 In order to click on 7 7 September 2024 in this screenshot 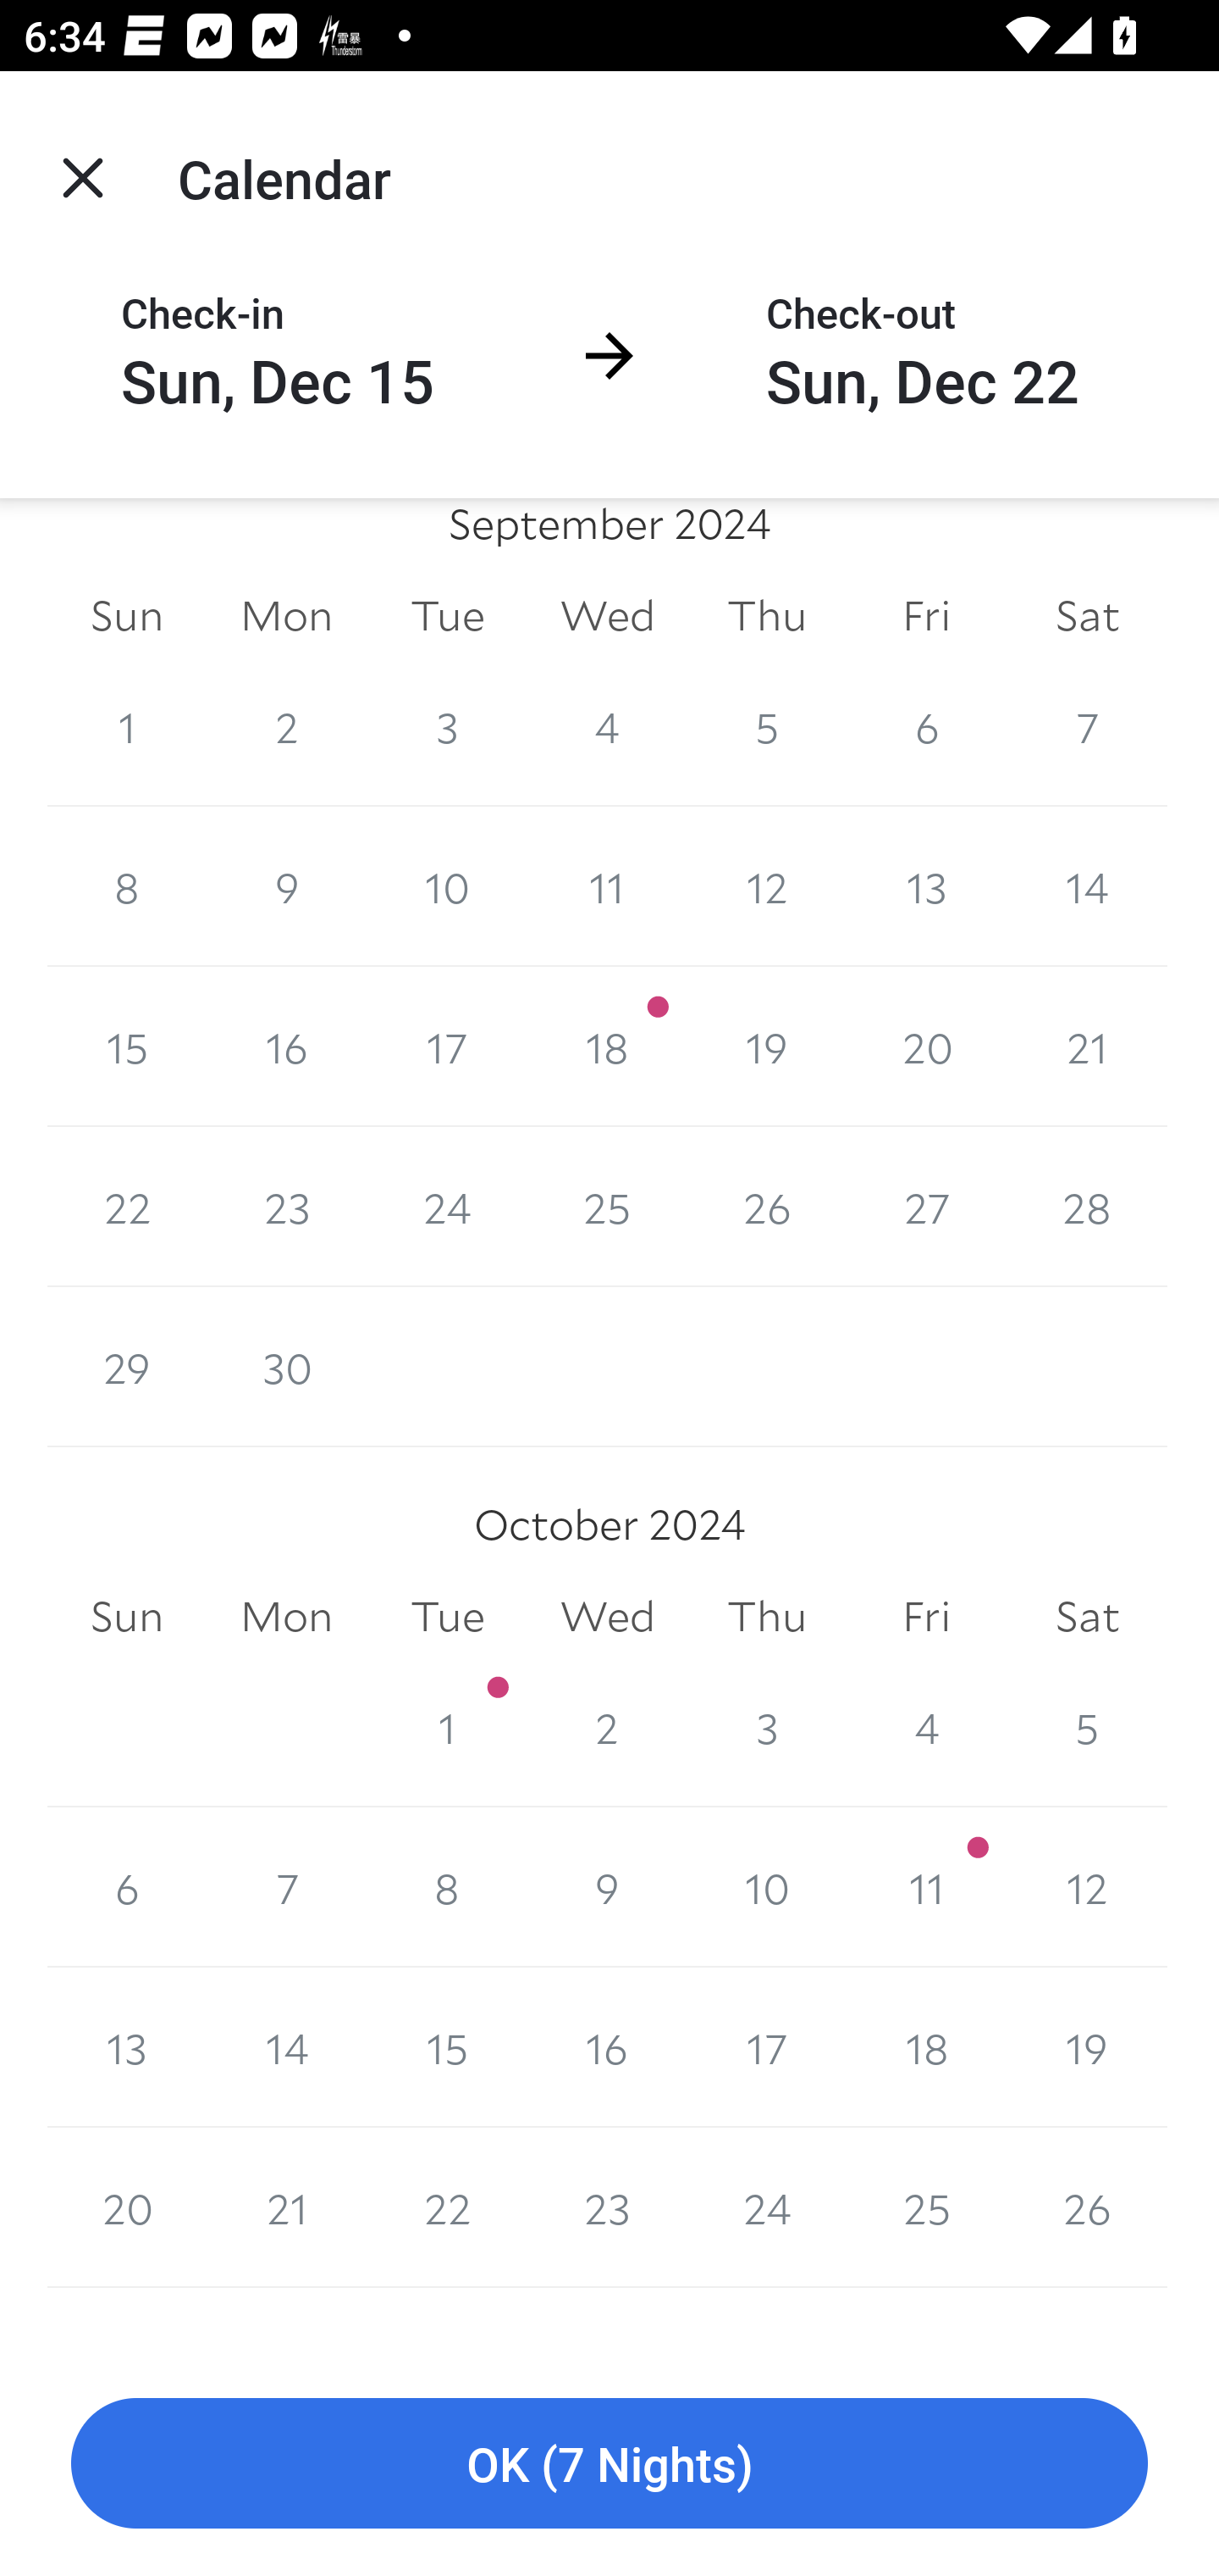, I will do `click(1087, 726)`.